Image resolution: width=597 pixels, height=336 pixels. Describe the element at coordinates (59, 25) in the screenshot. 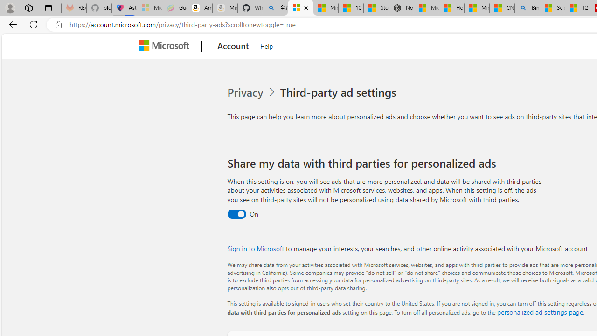

I see `View site information` at that location.